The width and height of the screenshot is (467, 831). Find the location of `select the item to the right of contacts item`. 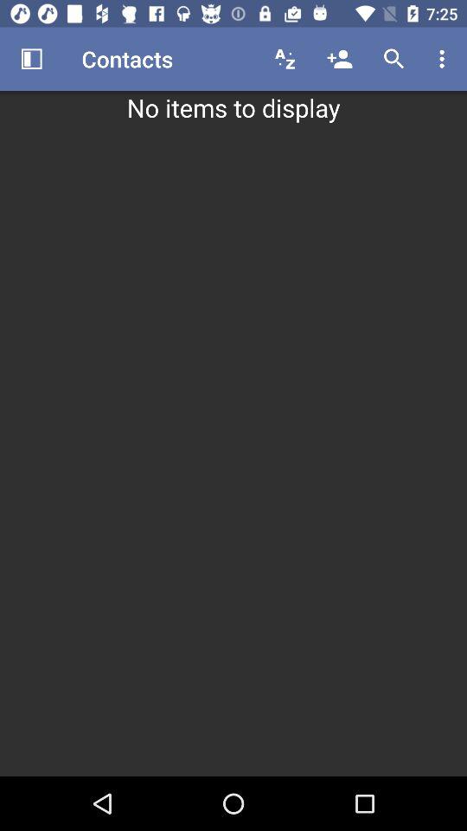

select the item to the right of contacts item is located at coordinates (285, 59).